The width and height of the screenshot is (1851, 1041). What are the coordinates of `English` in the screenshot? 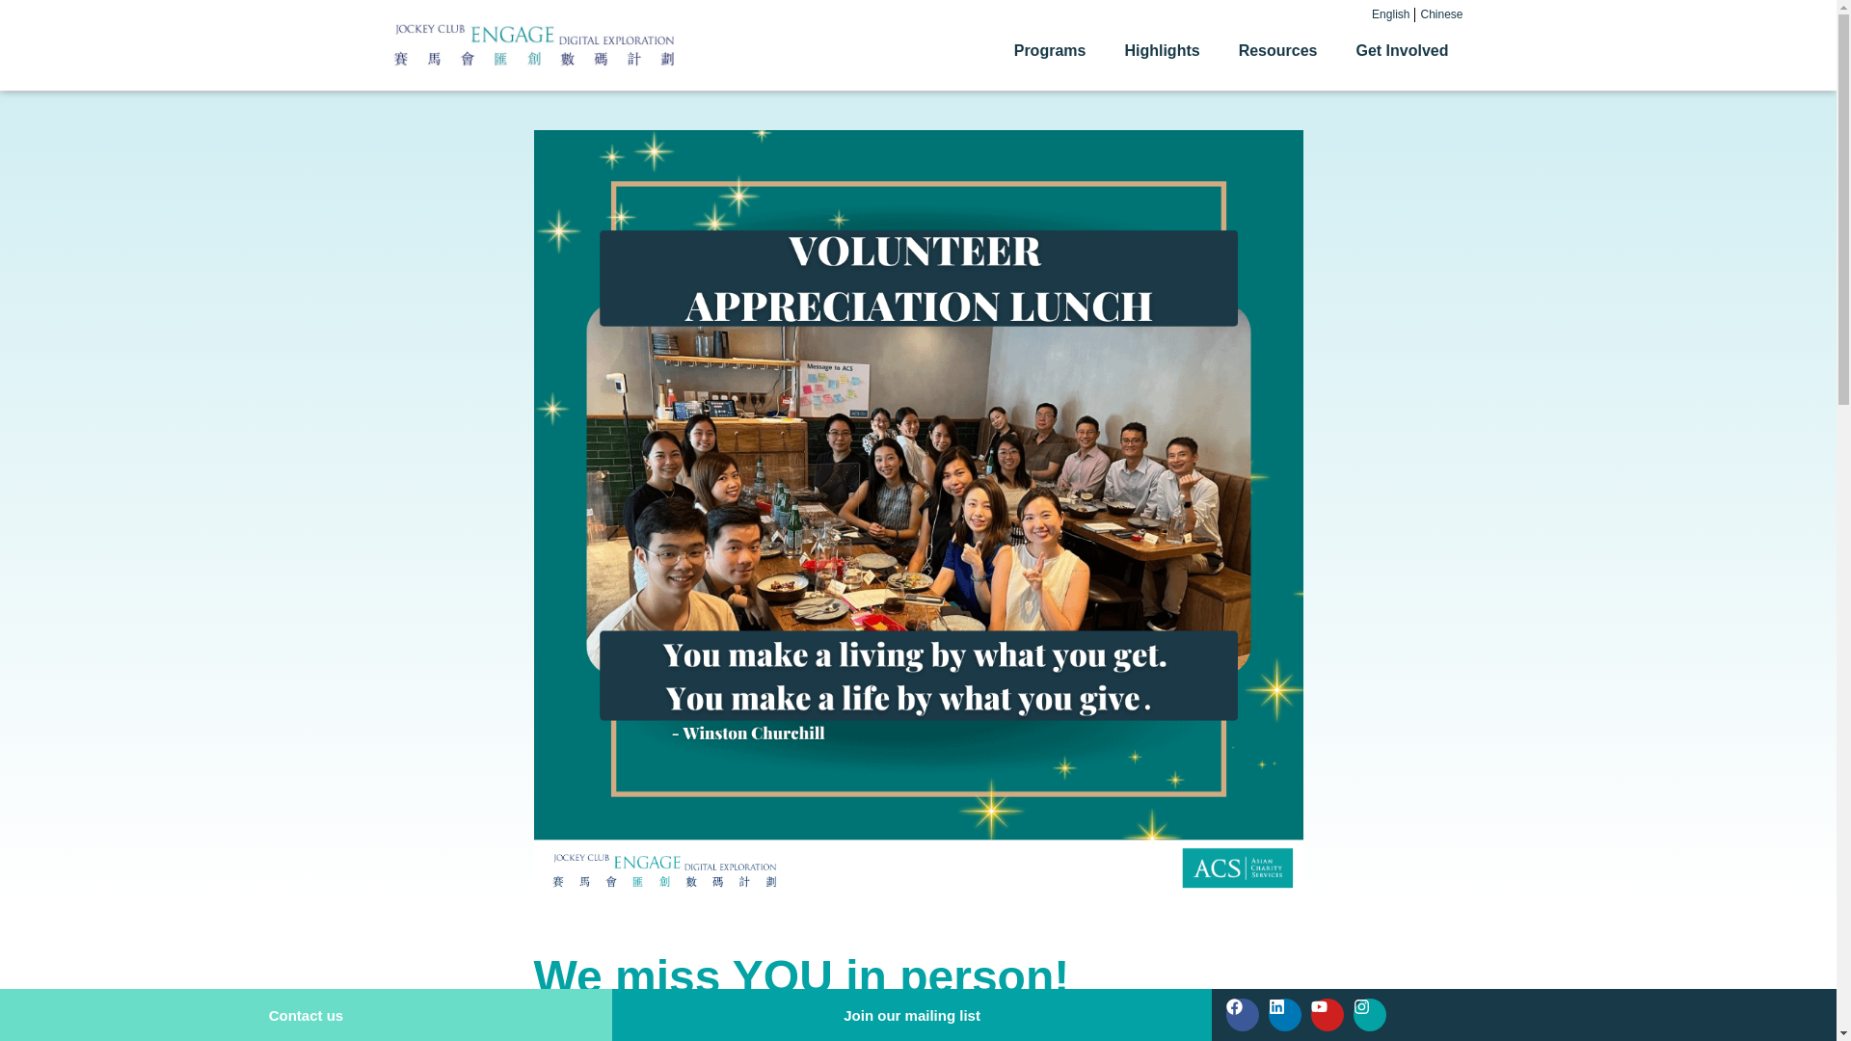 It's located at (1390, 14).